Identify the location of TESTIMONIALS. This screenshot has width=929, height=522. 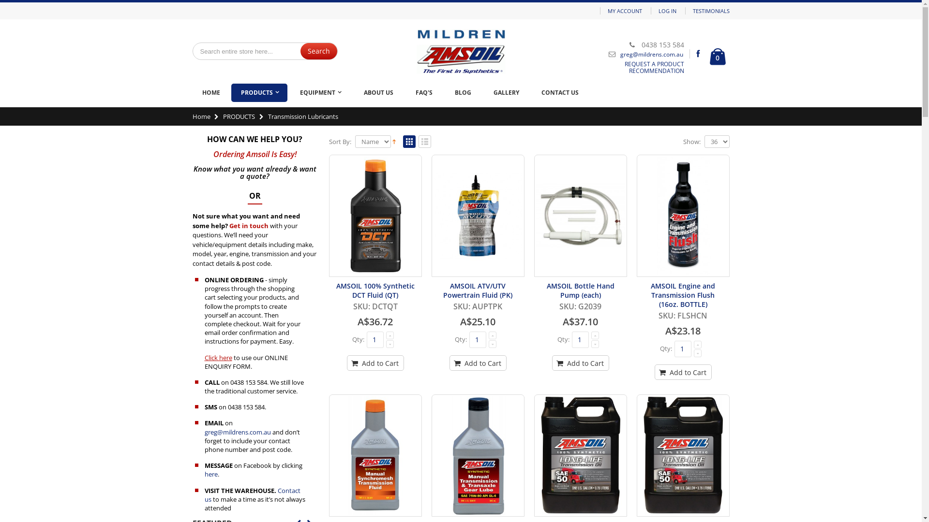
(711, 11).